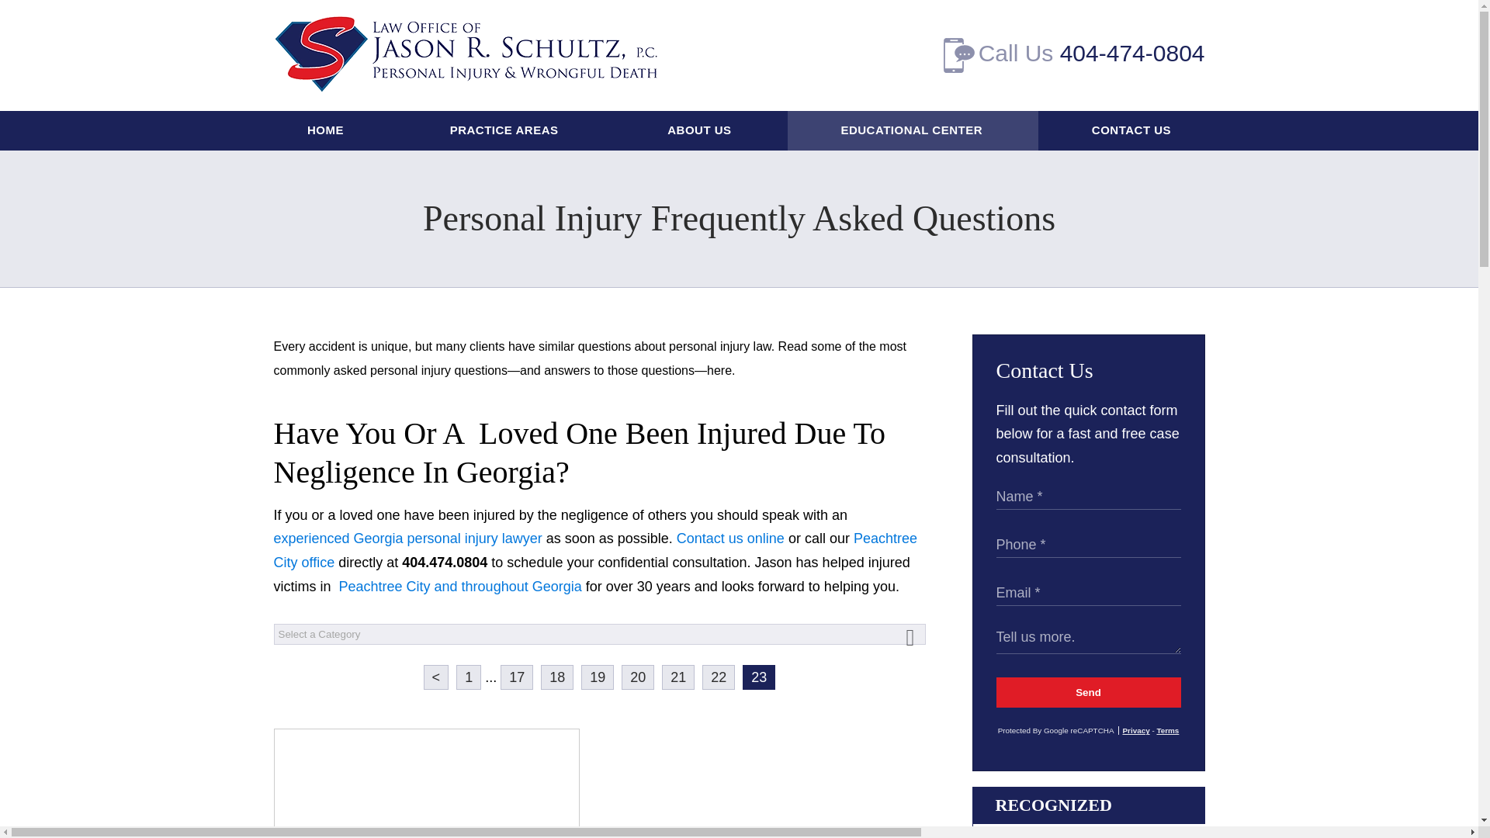 Image resolution: width=1490 pixels, height=838 pixels. What do you see at coordinates (326, 130) in the screenshot?
I see `HOME` at bounding box center [326, 130].